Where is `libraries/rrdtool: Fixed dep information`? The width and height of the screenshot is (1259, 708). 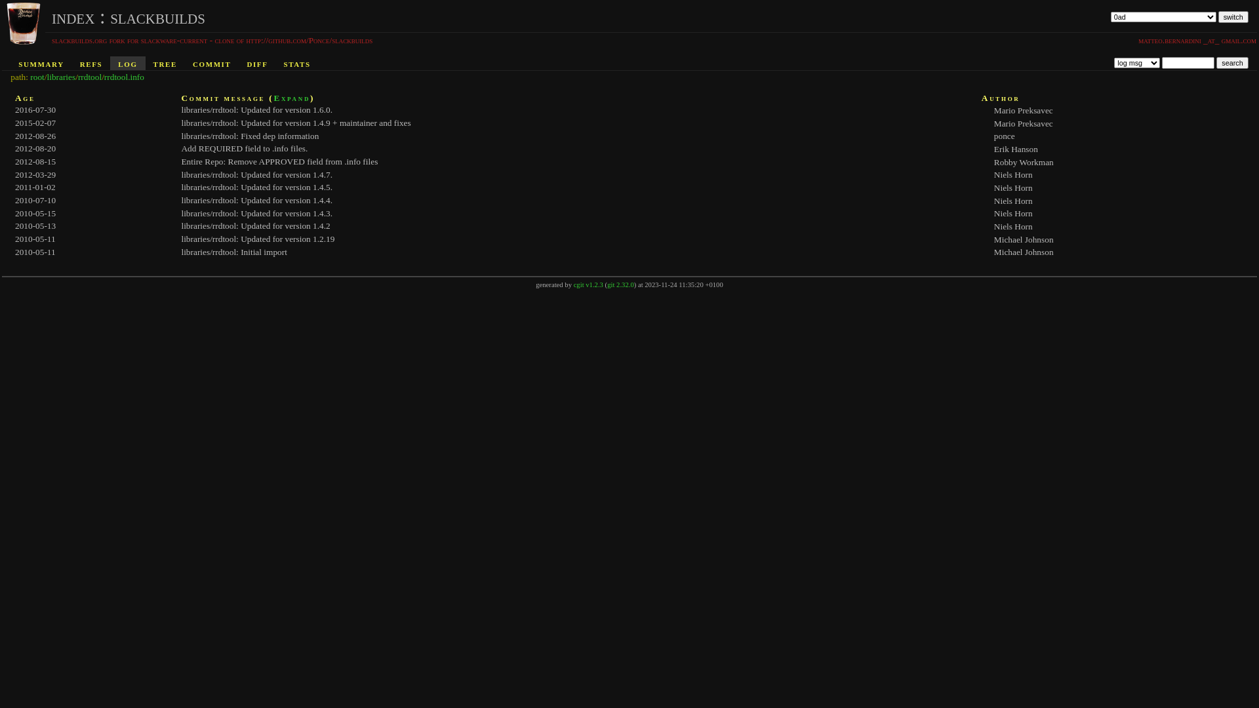
libraries/rrdtool: Fixed dep information is located at coordinates (250, 136).